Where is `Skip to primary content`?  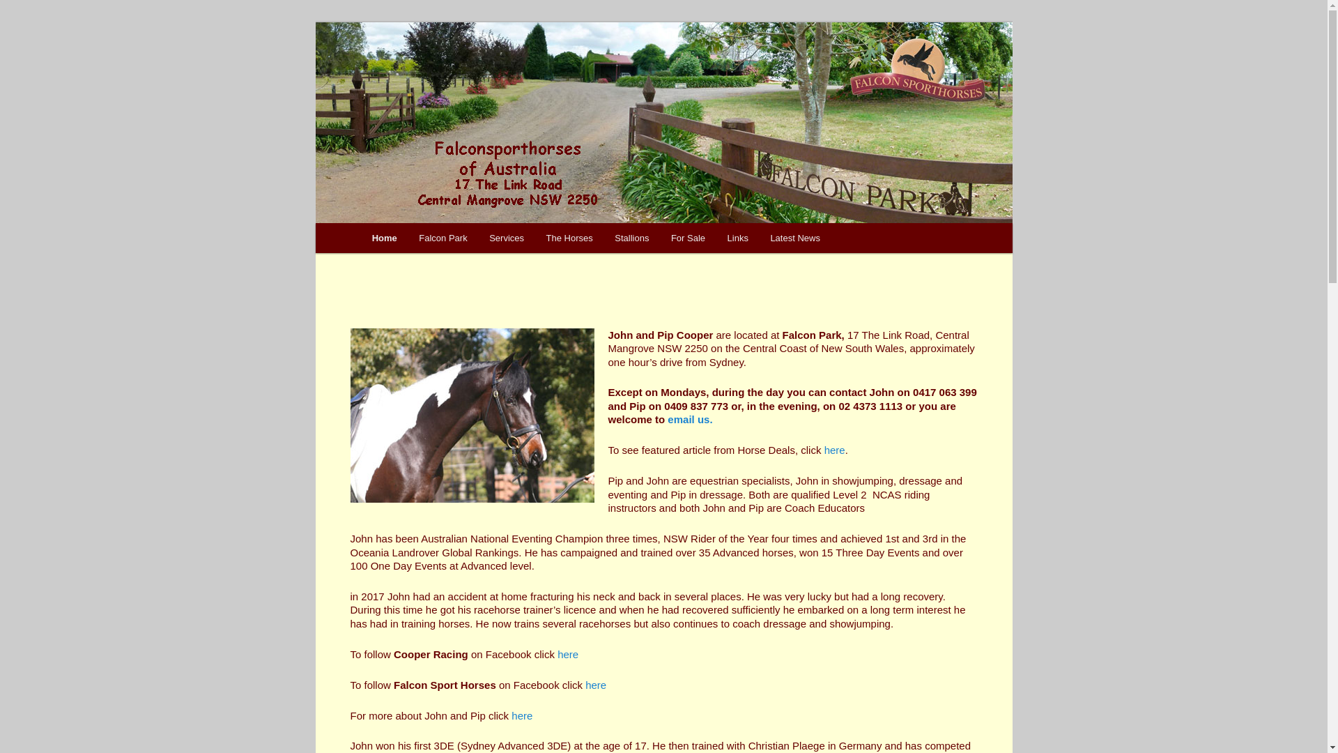 Skip to primary content is located at coordinates (380, 223).